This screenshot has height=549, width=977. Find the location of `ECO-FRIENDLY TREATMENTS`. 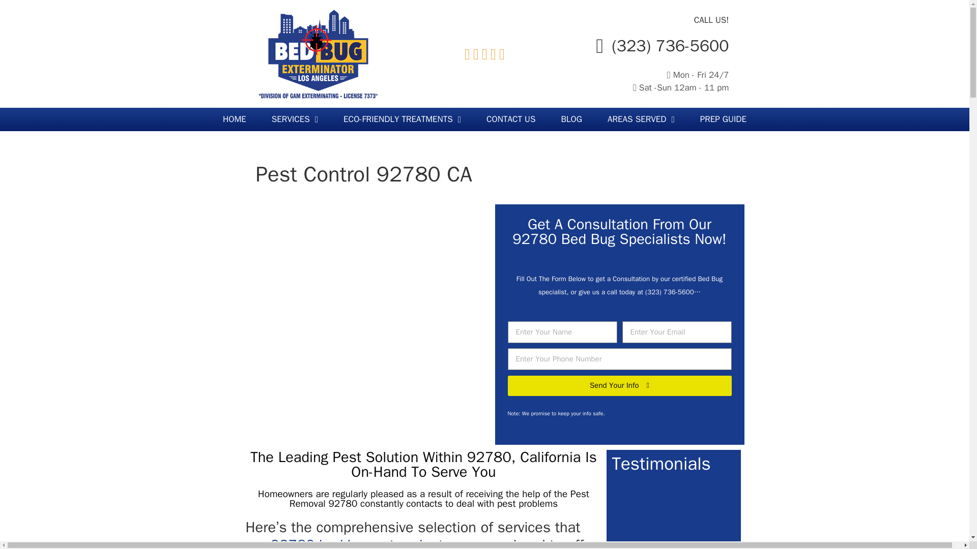

ECO-FRIENDLY TREATMENTS is located at coordinates (402, 119).